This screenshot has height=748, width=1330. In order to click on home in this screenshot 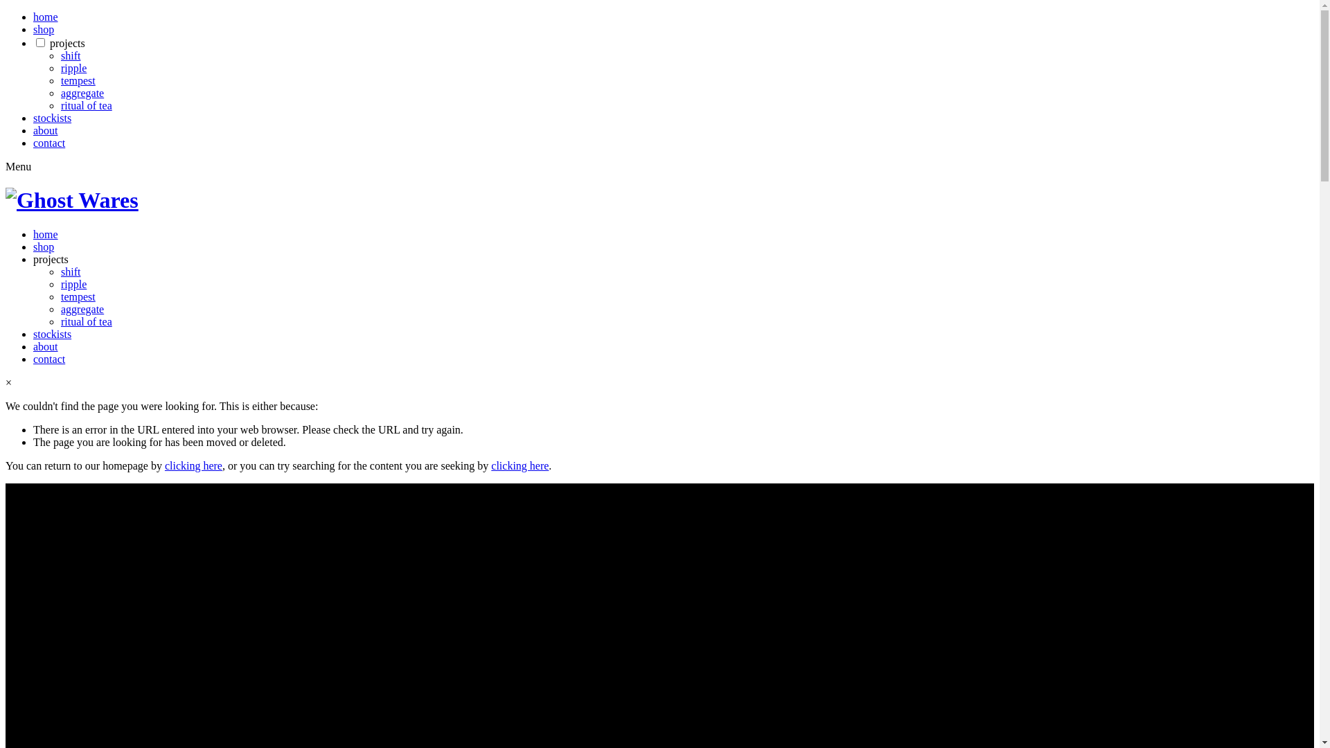, I will do `click(46, 17)`.